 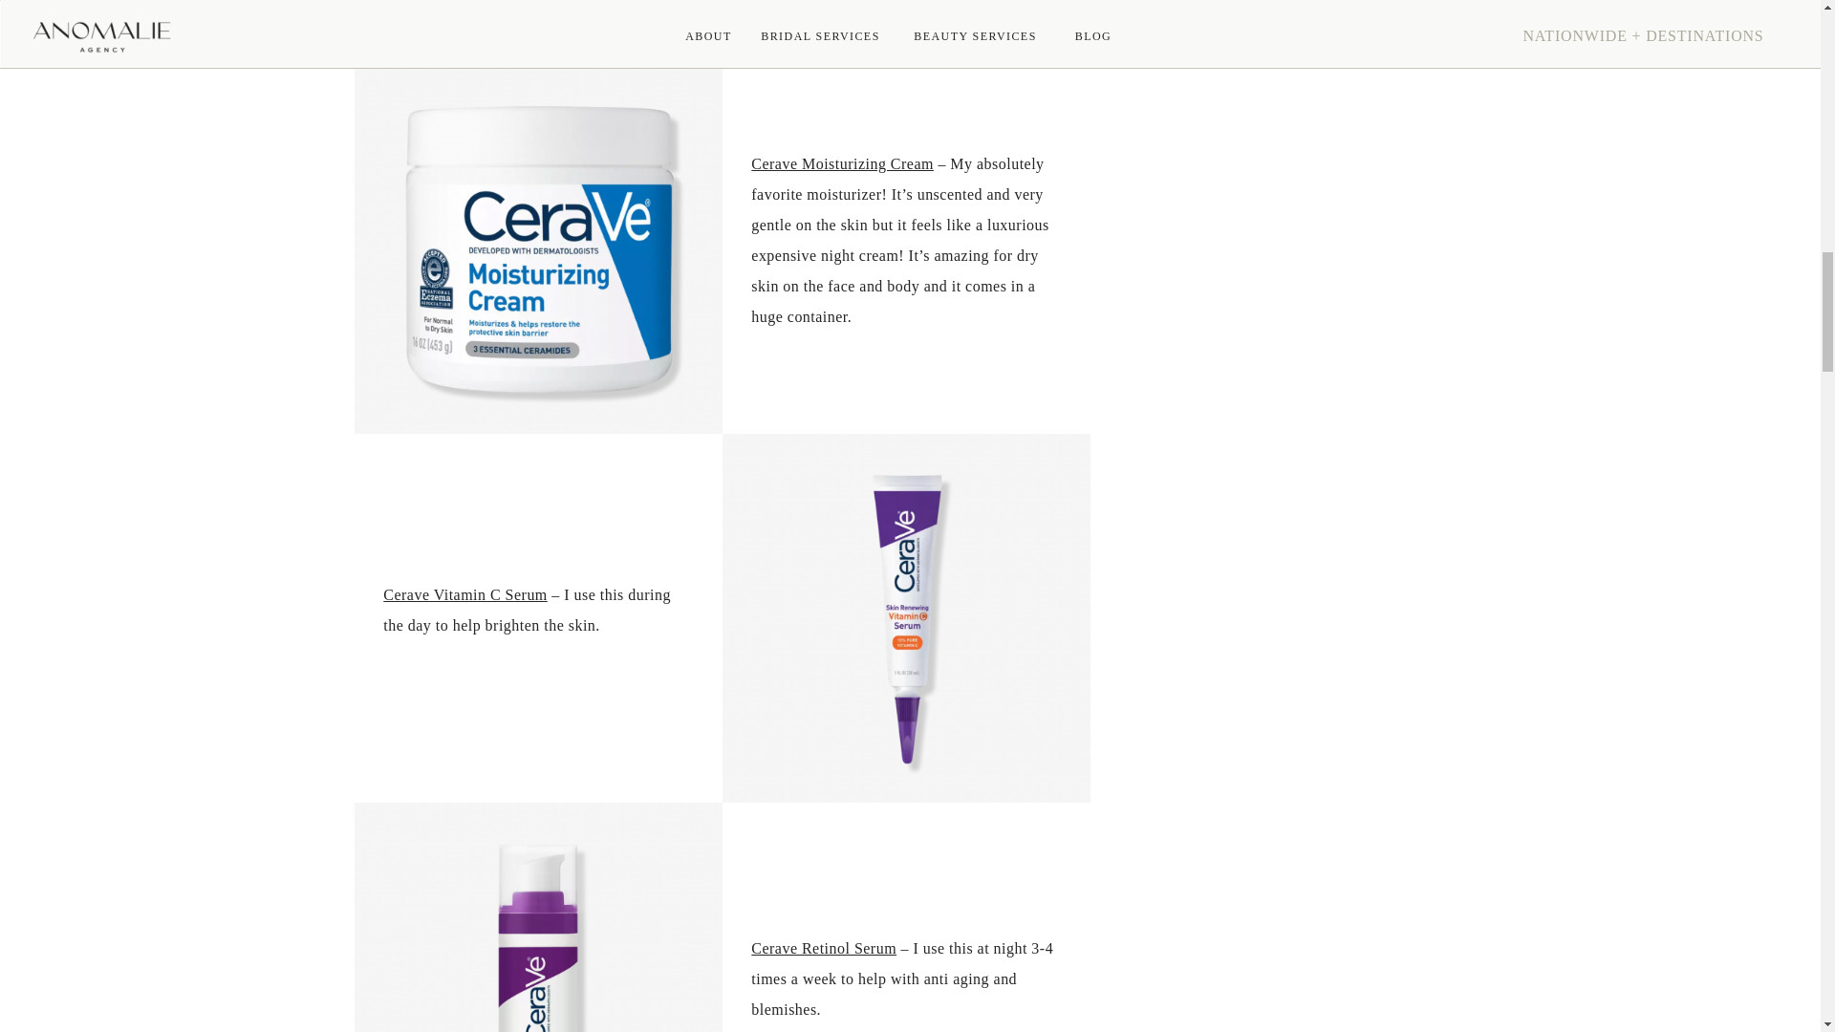 What do you see at coordinates (842, 164) in the screenshot?
I see `Cerave Moisturizing Cream` at bounding box center [842, 164].